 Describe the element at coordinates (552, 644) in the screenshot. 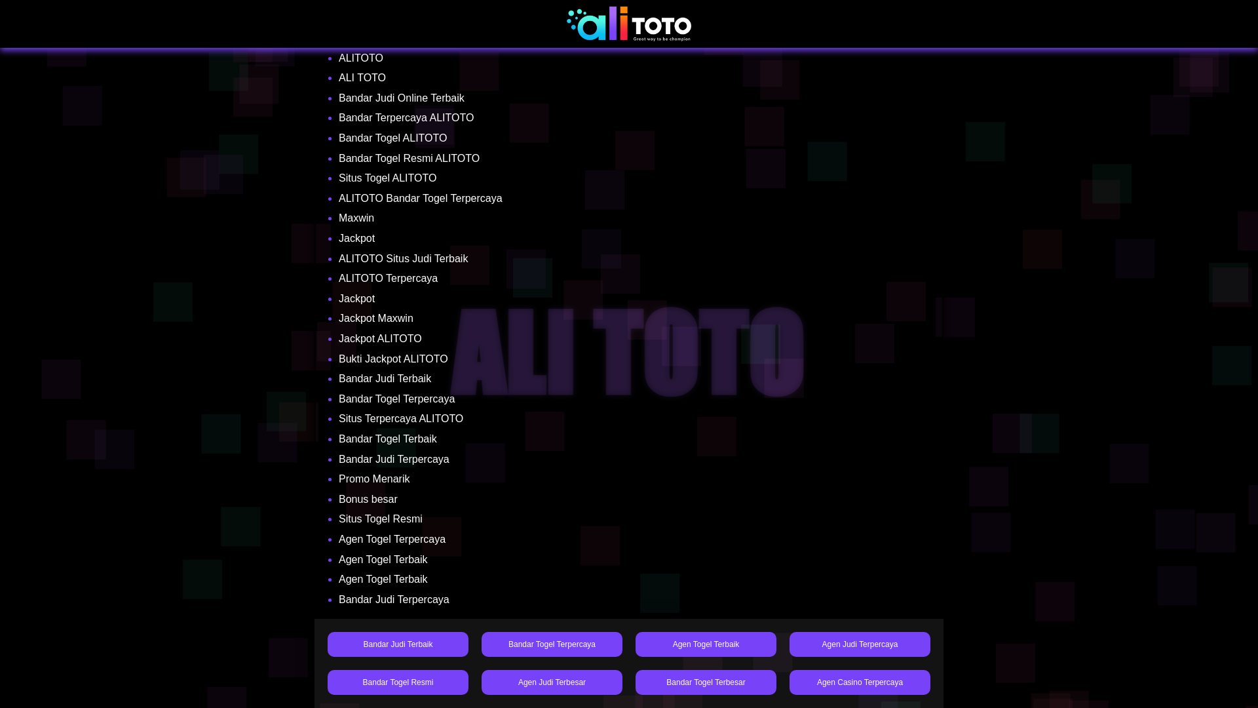

I see `Bandar Togel Terpercaya` at that location.